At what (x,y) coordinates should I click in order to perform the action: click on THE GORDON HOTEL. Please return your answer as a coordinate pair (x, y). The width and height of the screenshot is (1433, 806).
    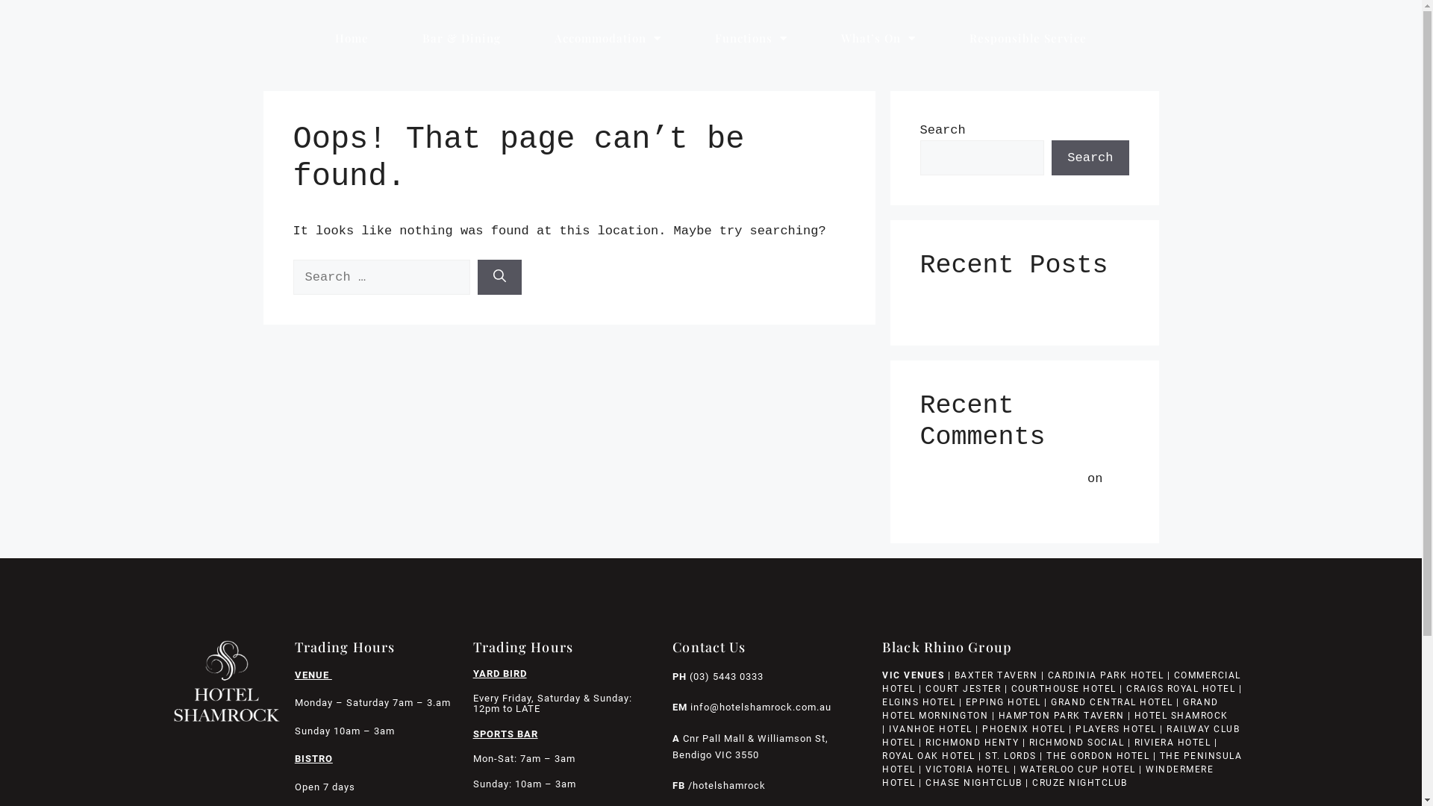
    Looking at the image, I should click on (1098, 756).